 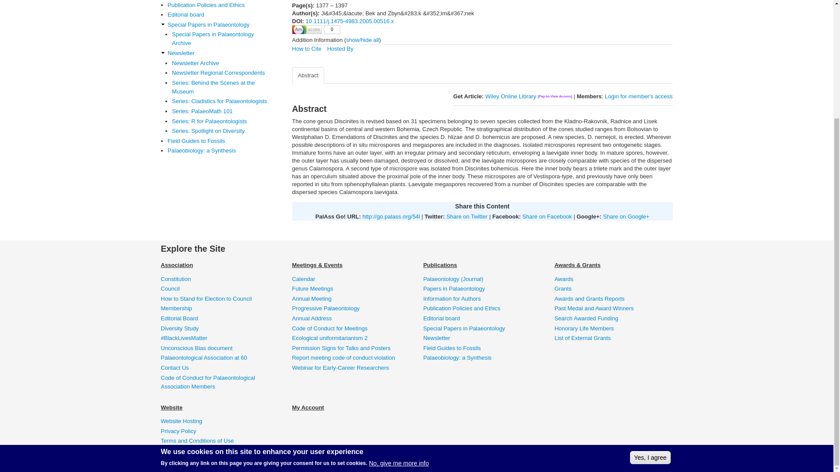 I want to click on Special Papers in Palaeontology Archive, so click(x=222, y=39).